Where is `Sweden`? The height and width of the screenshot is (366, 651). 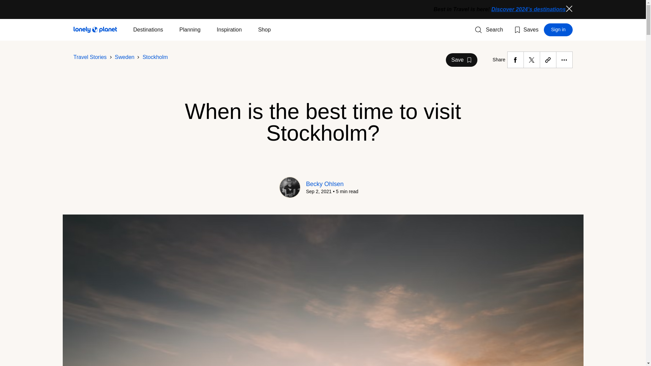
Sweden is located at coordinates (526, 30).